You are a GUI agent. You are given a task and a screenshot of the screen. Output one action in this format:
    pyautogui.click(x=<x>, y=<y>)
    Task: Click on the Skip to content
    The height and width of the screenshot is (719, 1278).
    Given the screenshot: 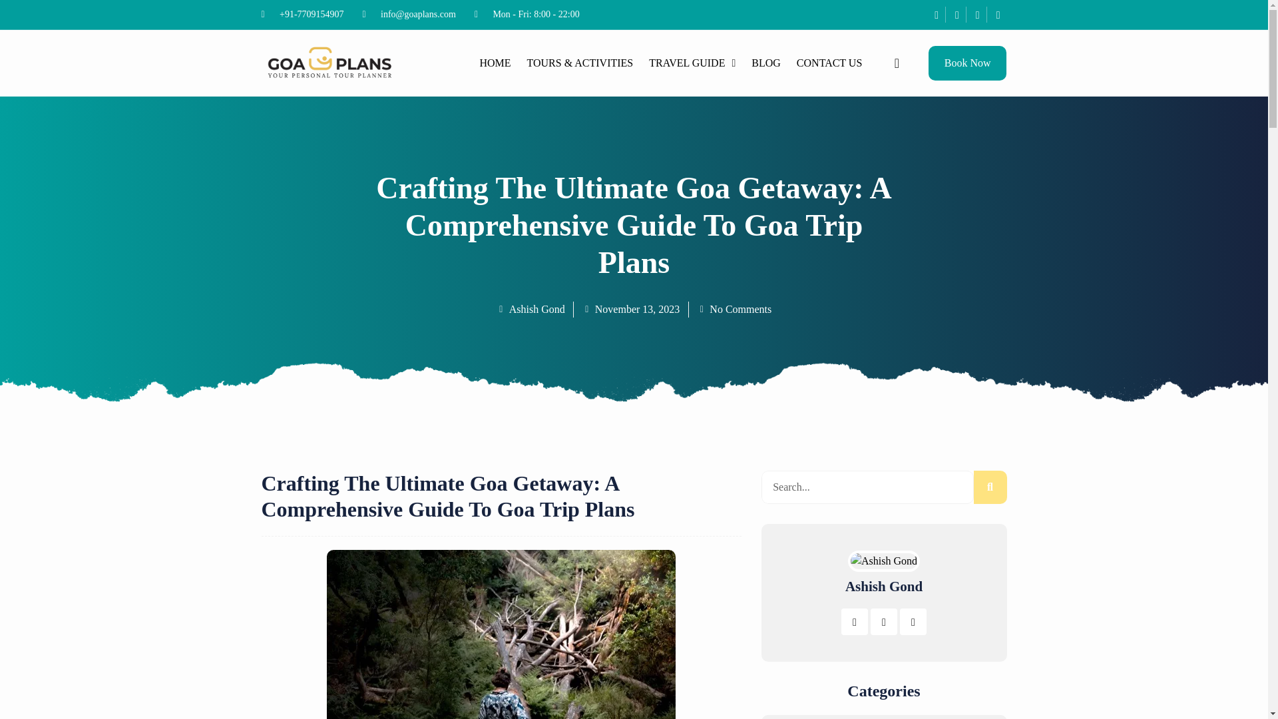 What is the action you would take?
    pyautogui.click(x=13, y=7)
    